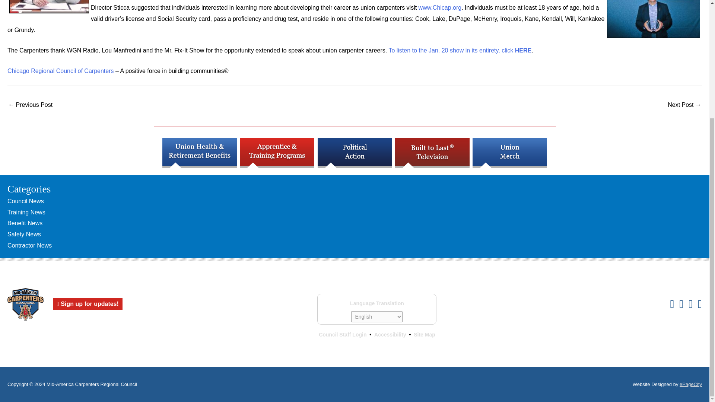  I want to click on Martin Luther King Jr. on Right to Work, 1961, so click(684, 105).